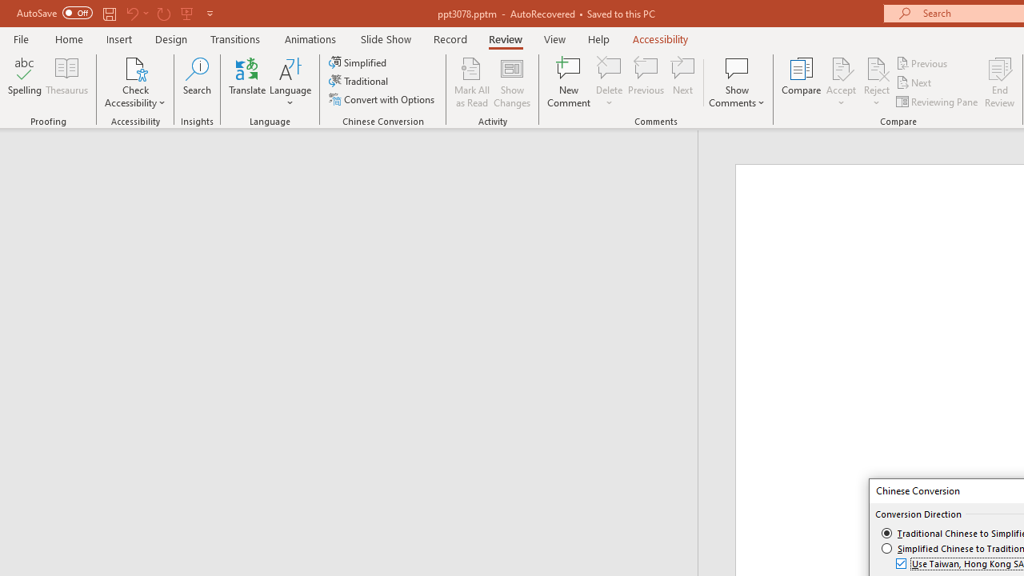 Image resolution: width=1024 pixels, height=576 pixels. What do you see at coordinates (737, 82) in the screenshot?
I see `Show Comments` at bounding box center [737, 82].